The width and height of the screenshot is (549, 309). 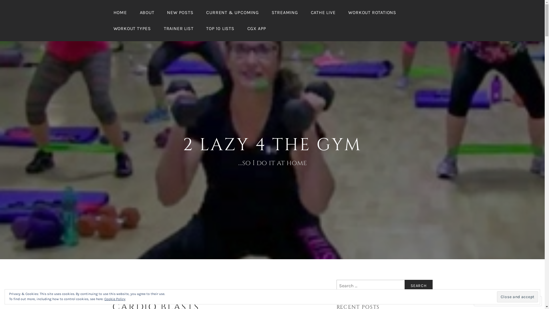 I want to click on Comment, so click(x=490, y=301).